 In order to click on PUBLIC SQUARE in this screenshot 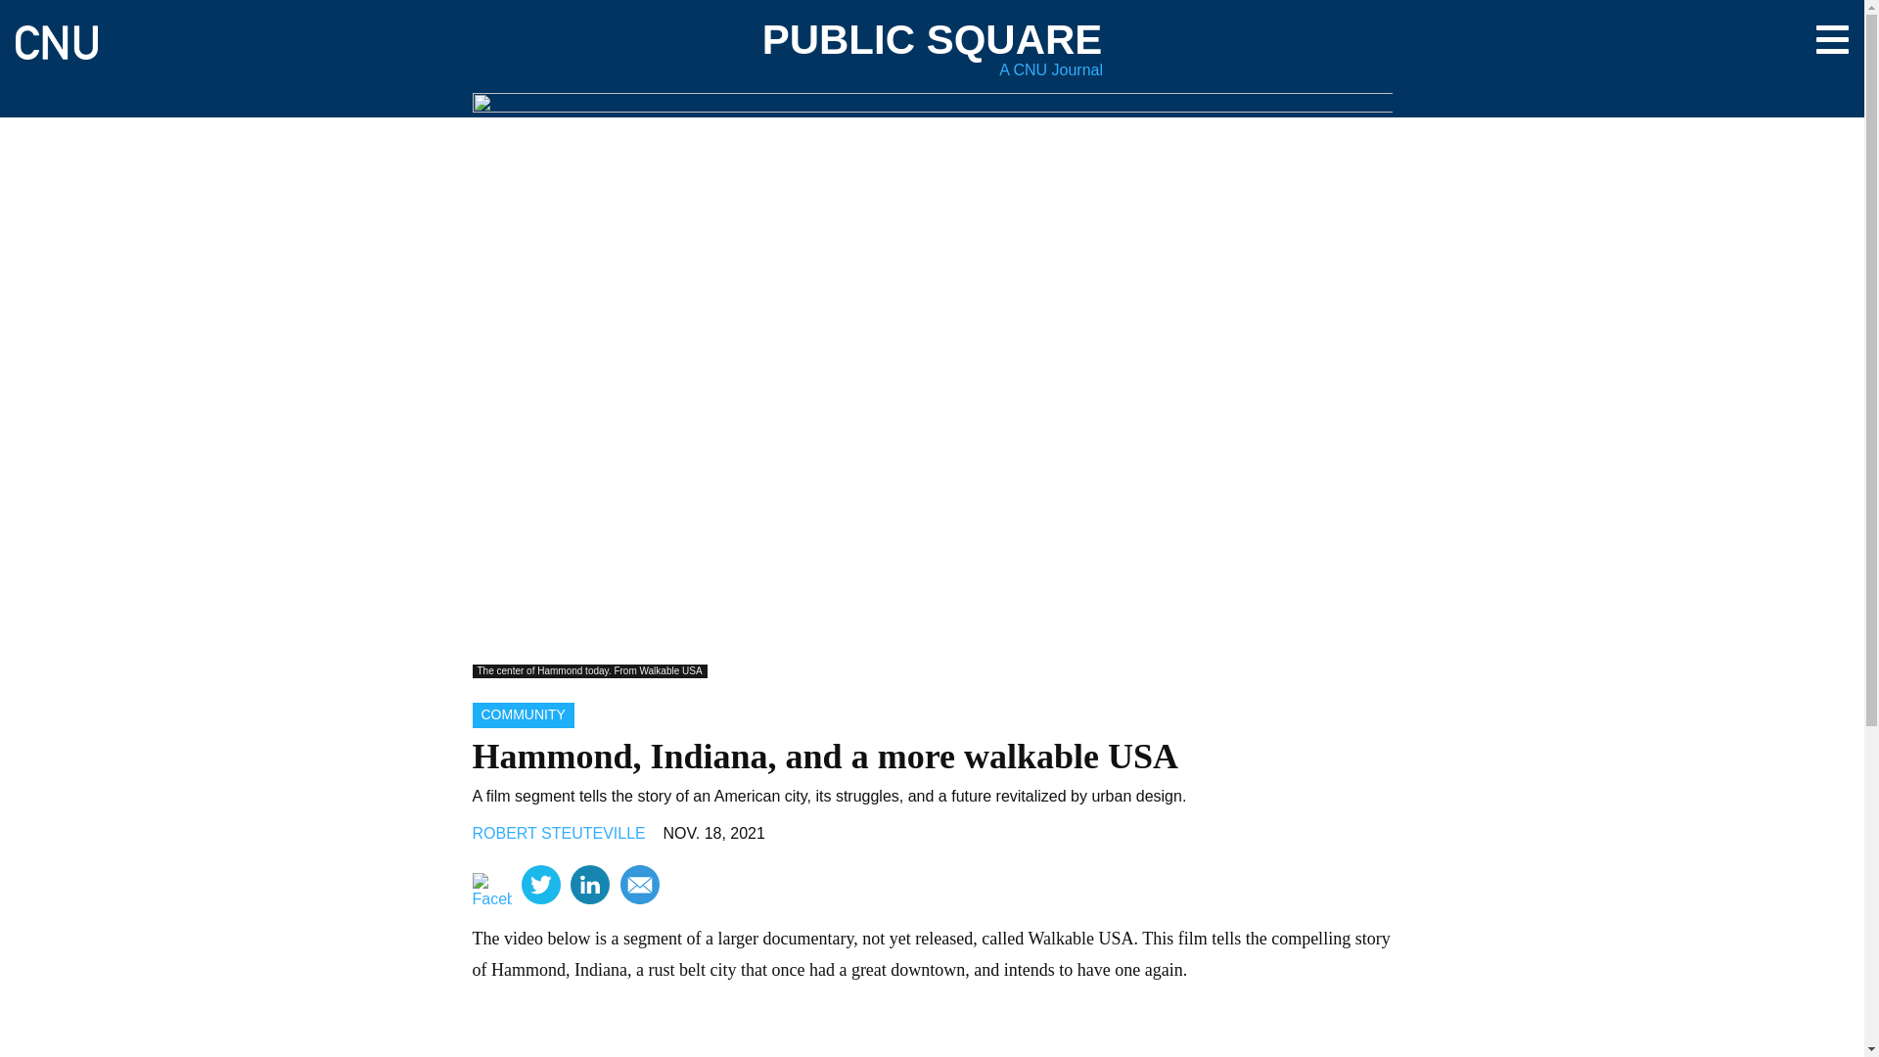, I will do `click(933, 39)`.